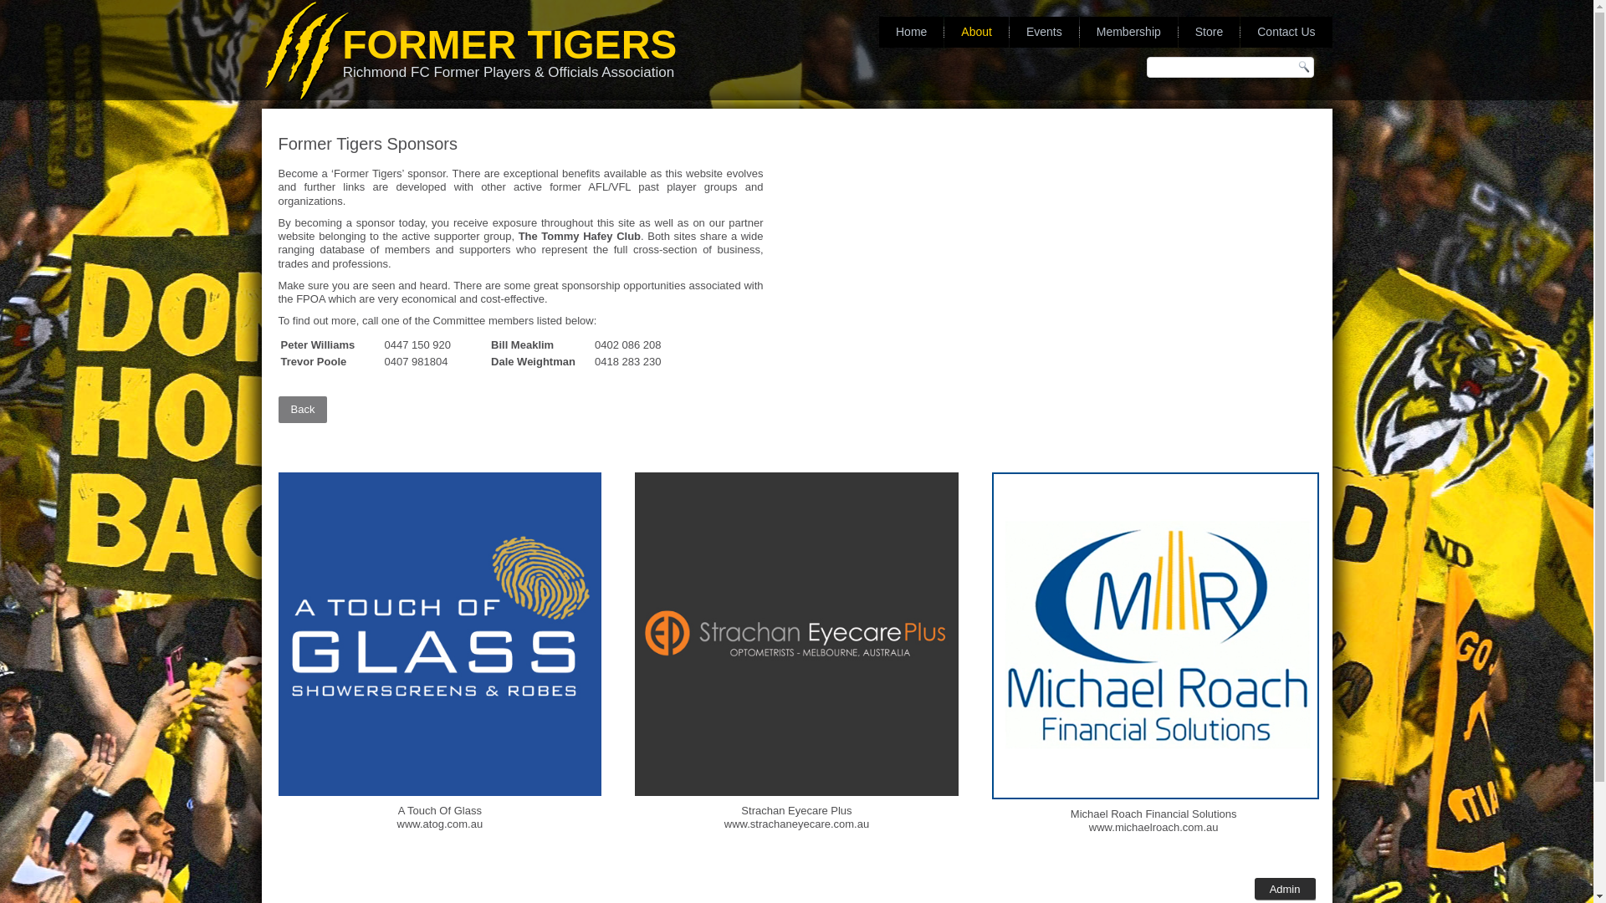 The height and width of the screenshot is (903, 1606). Describe the element at coordinates (1210, 32) in the screenshot. I see `Store` at that location.